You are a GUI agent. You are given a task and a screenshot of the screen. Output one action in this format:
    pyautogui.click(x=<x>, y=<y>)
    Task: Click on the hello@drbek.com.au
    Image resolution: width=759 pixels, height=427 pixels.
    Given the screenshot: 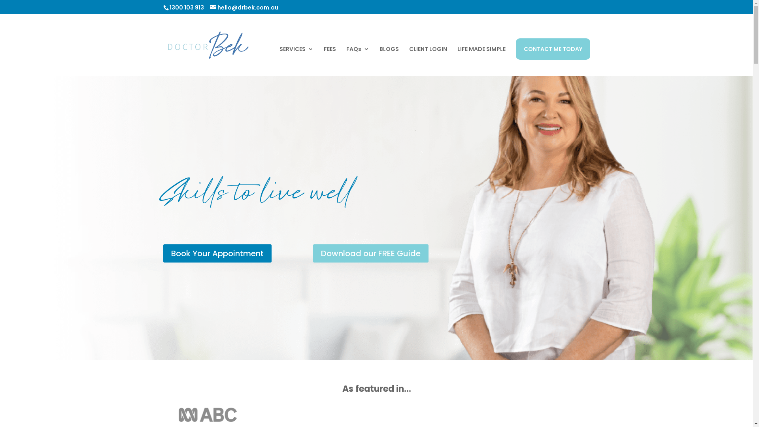 What is the action you would take?
    pyautogui.click(x=244, y=7)
    